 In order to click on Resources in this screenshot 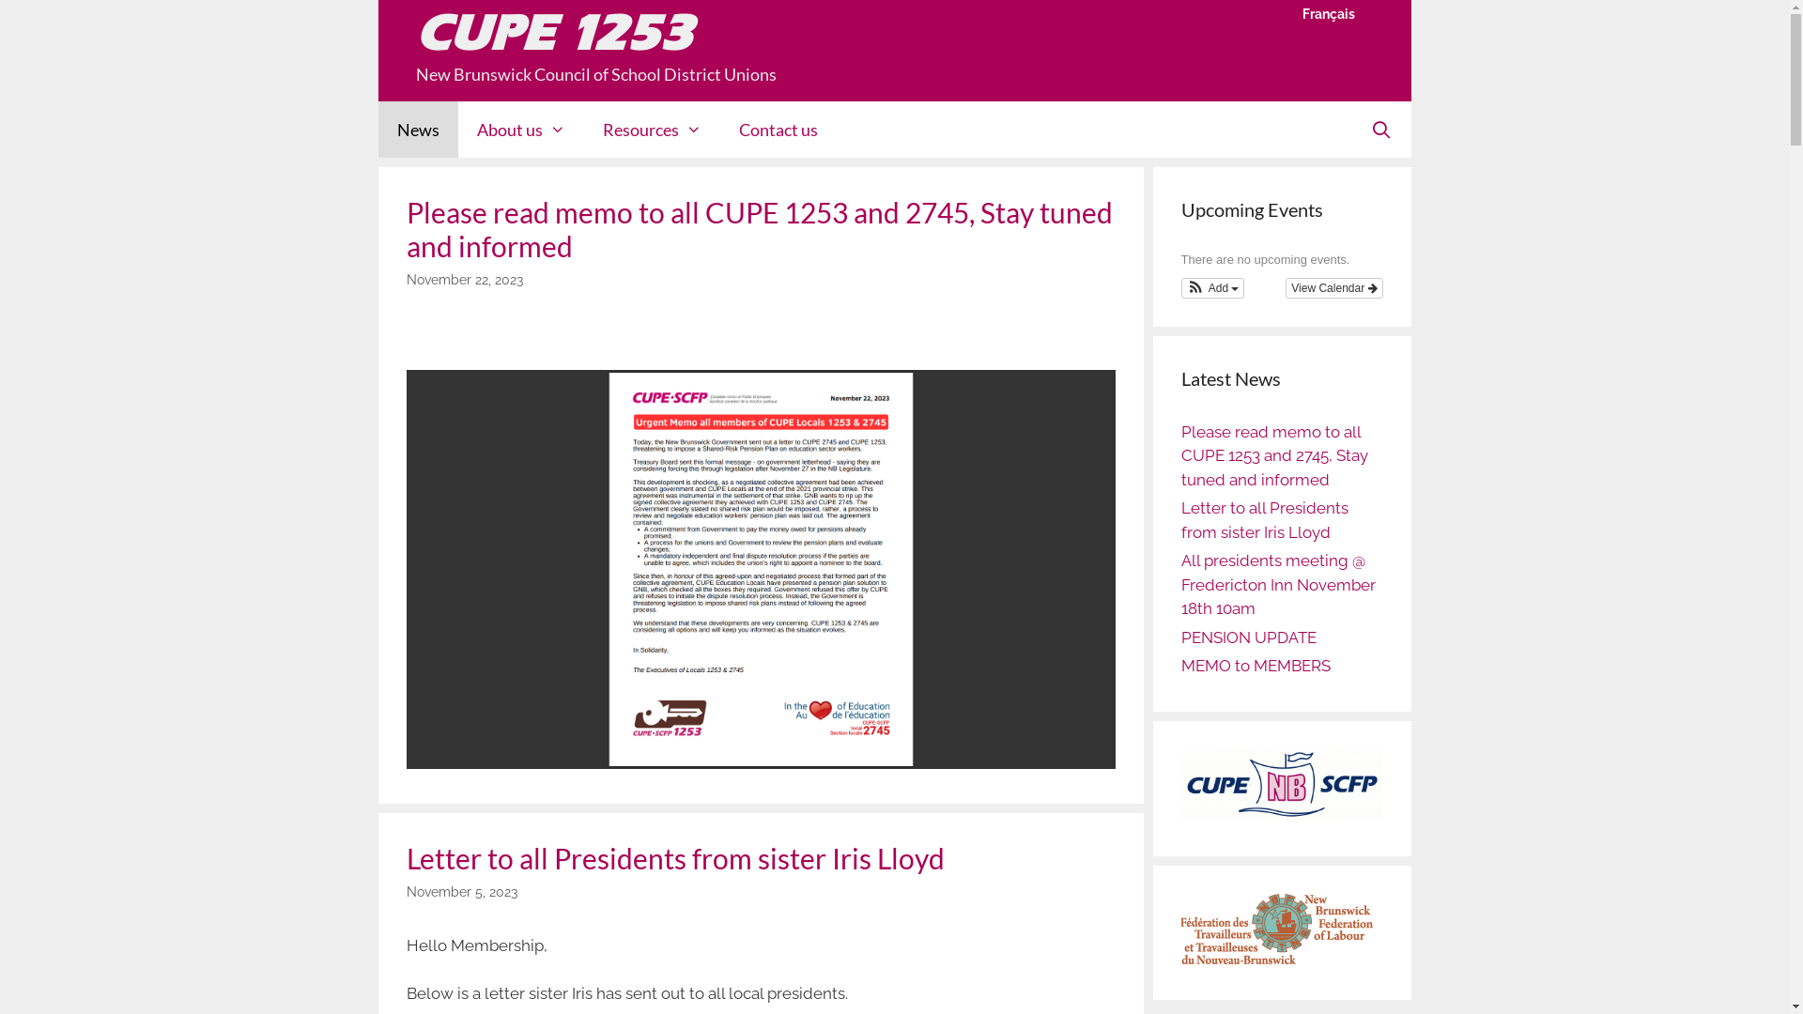, I will do `click(652, 130)`.